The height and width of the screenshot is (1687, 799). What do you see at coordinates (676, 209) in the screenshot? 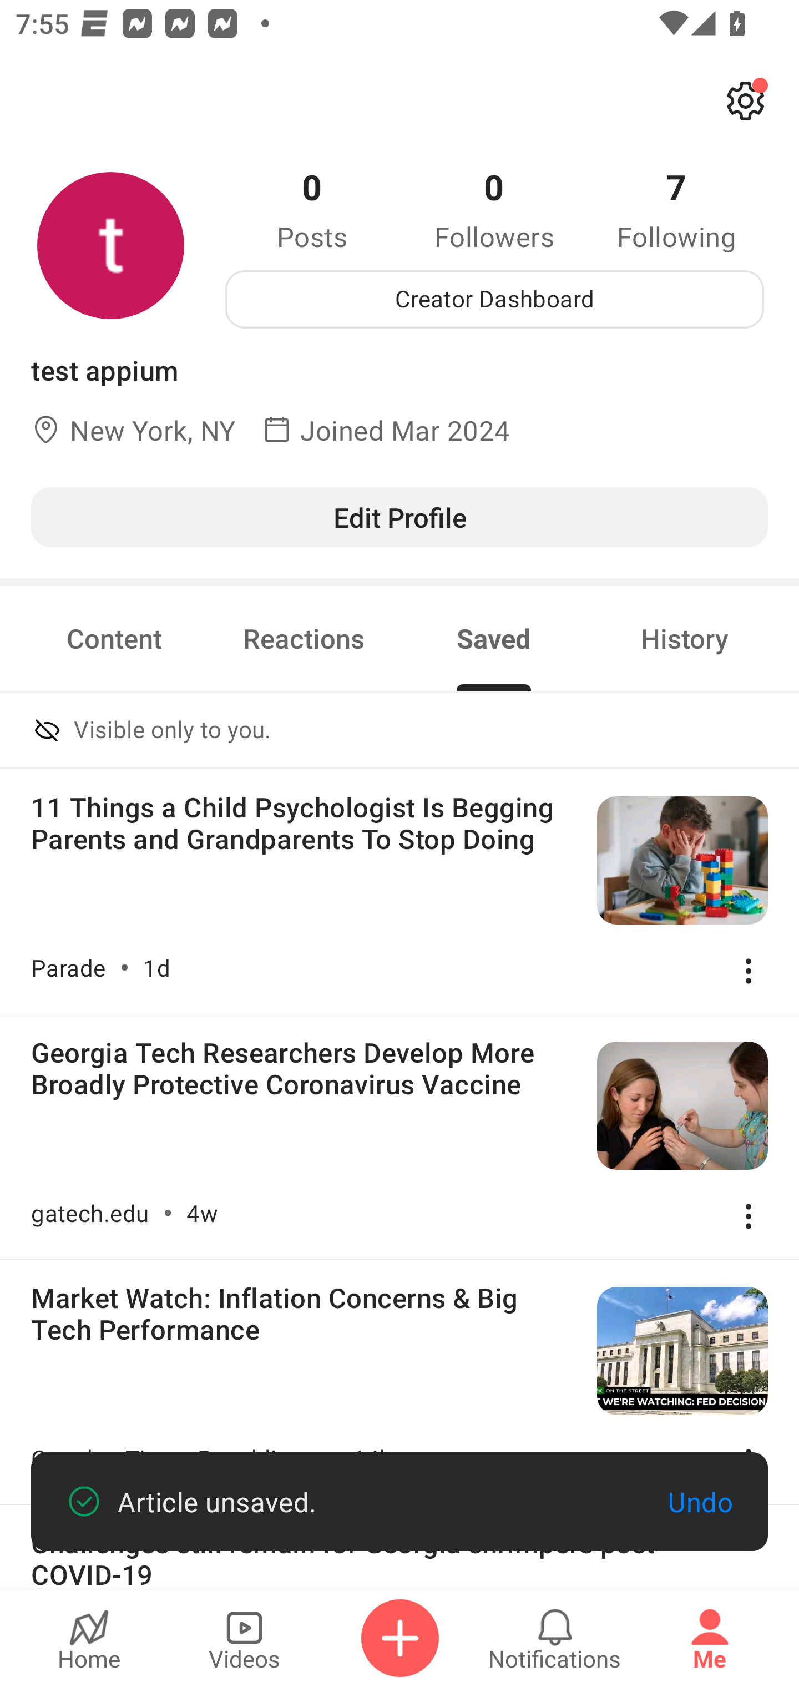
I see `7 Following` at bounding box center [676, 209].